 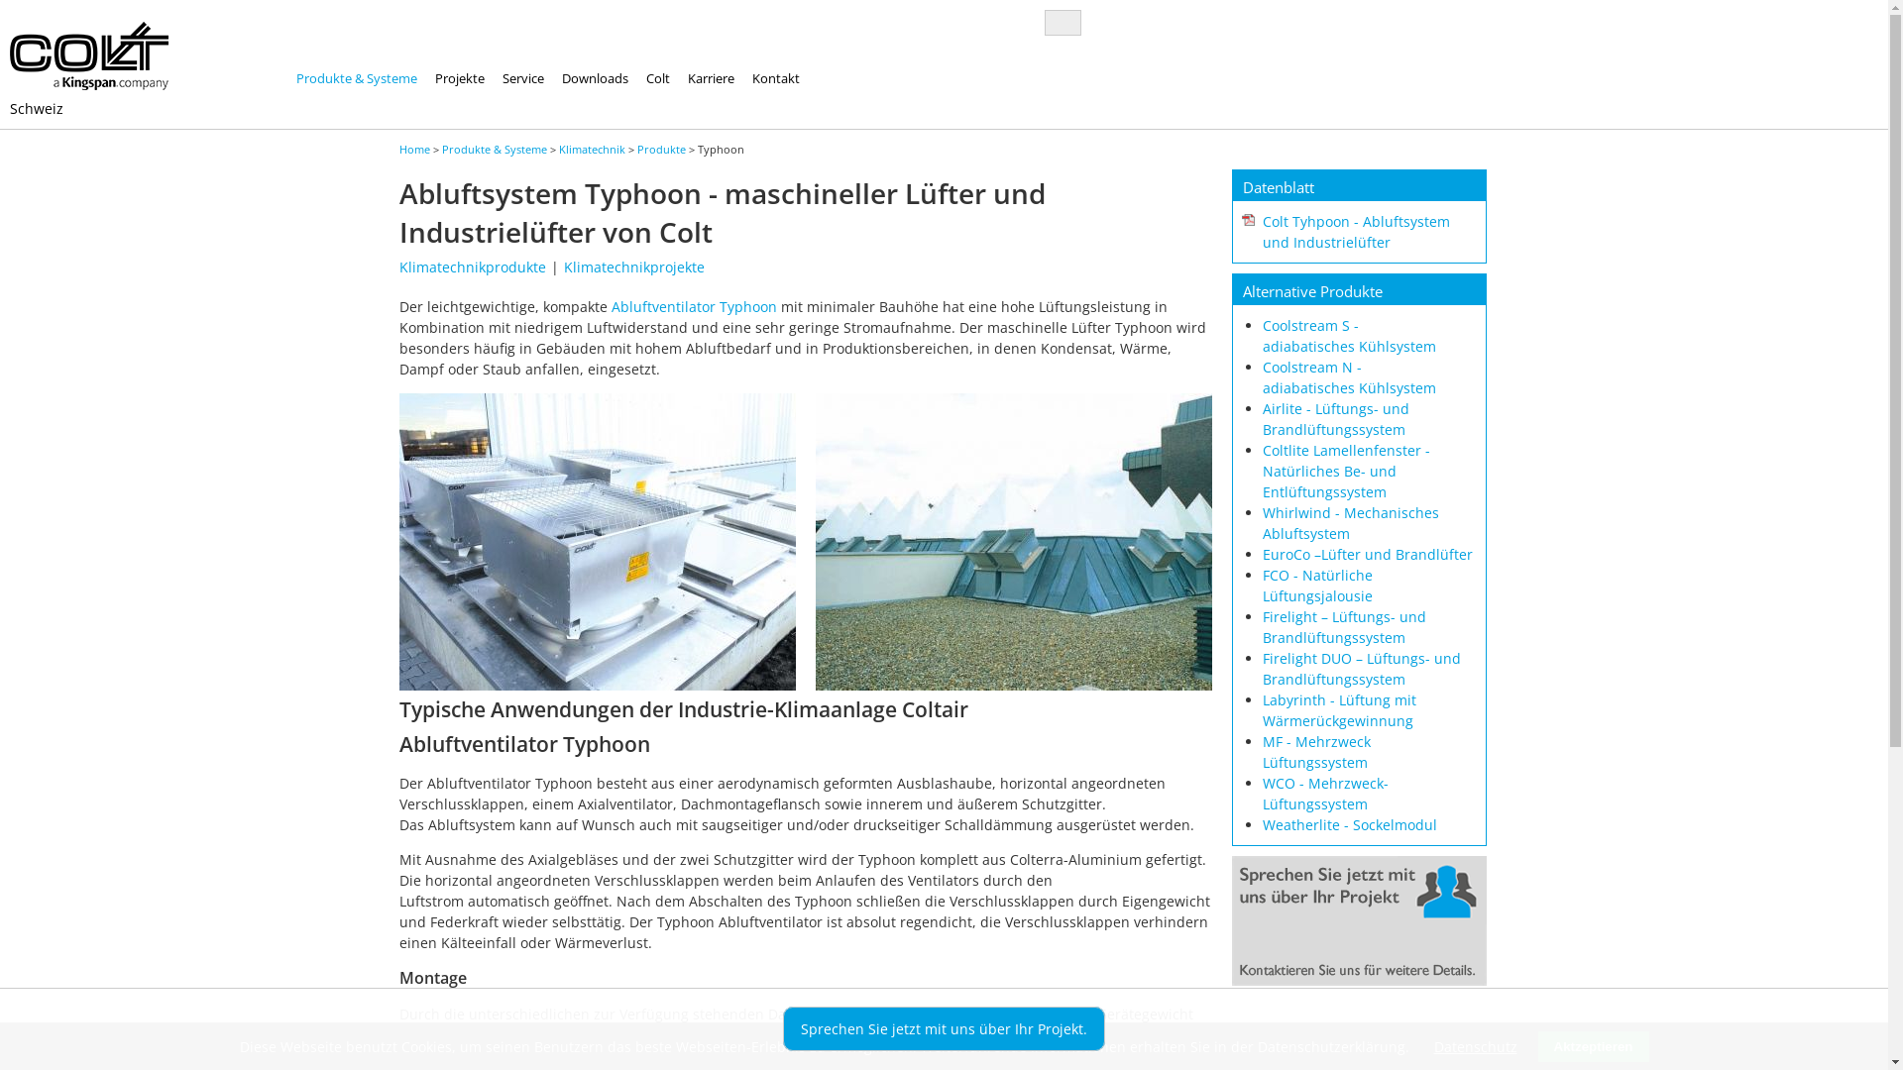 I want to click on Downloads, so click(x=595, y=78).